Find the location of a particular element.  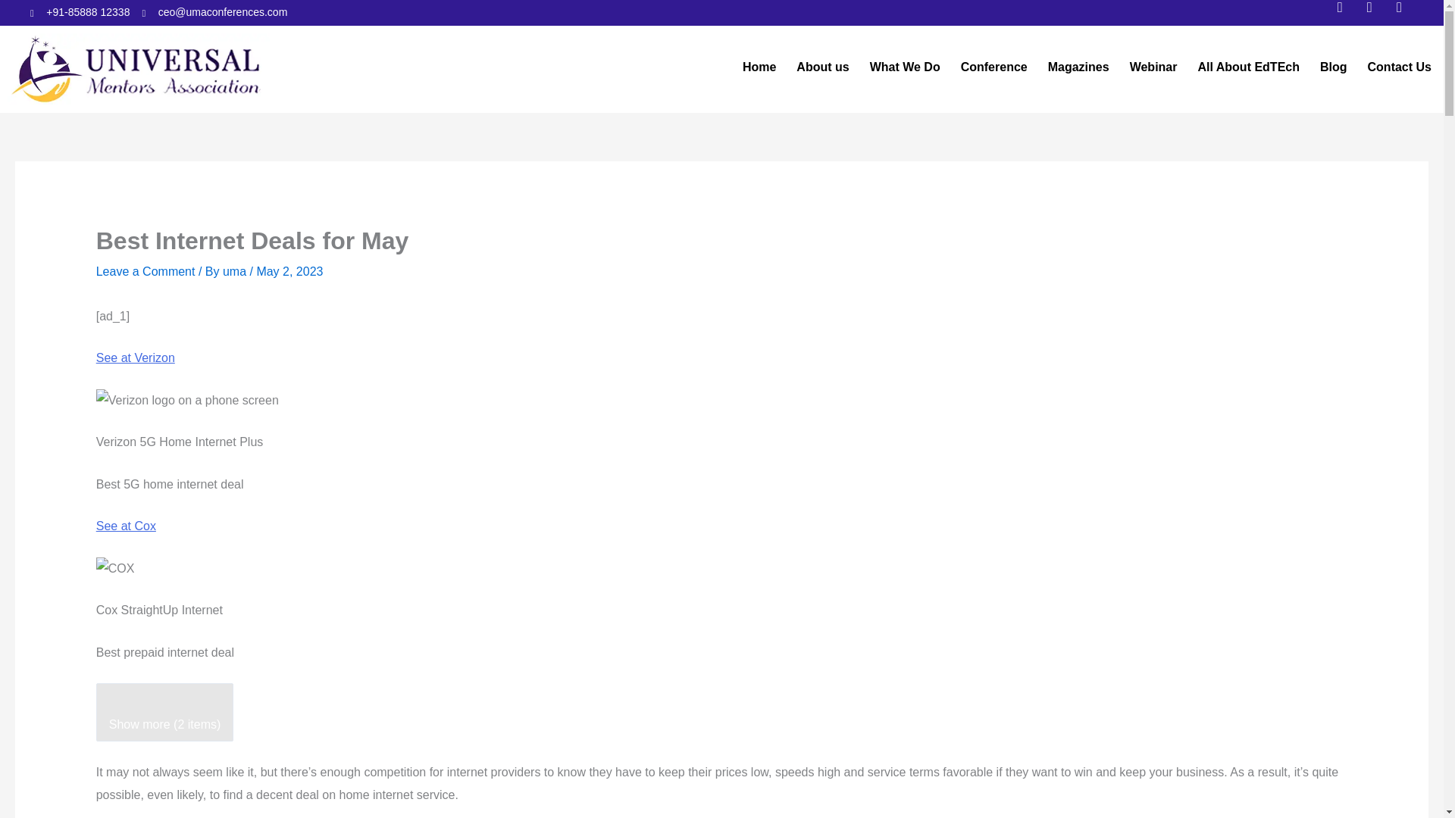

View all posts by uma is located at coordinates (236, 271).